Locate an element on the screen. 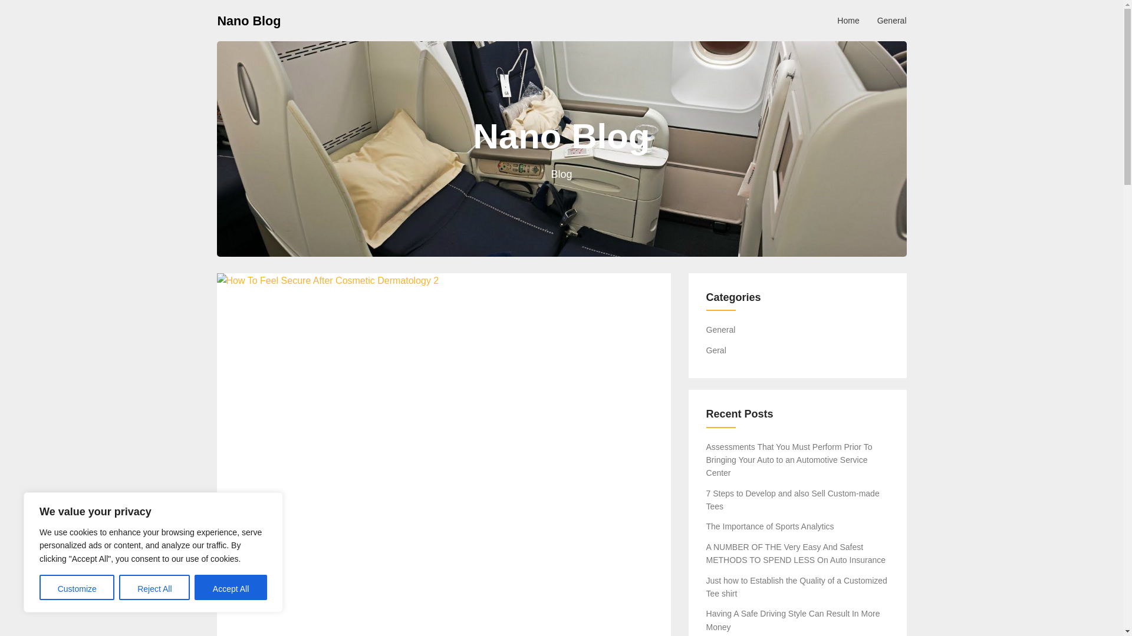 The width and height of the screenshot is (1132, 636). Home is located at coordinates (848, 20).